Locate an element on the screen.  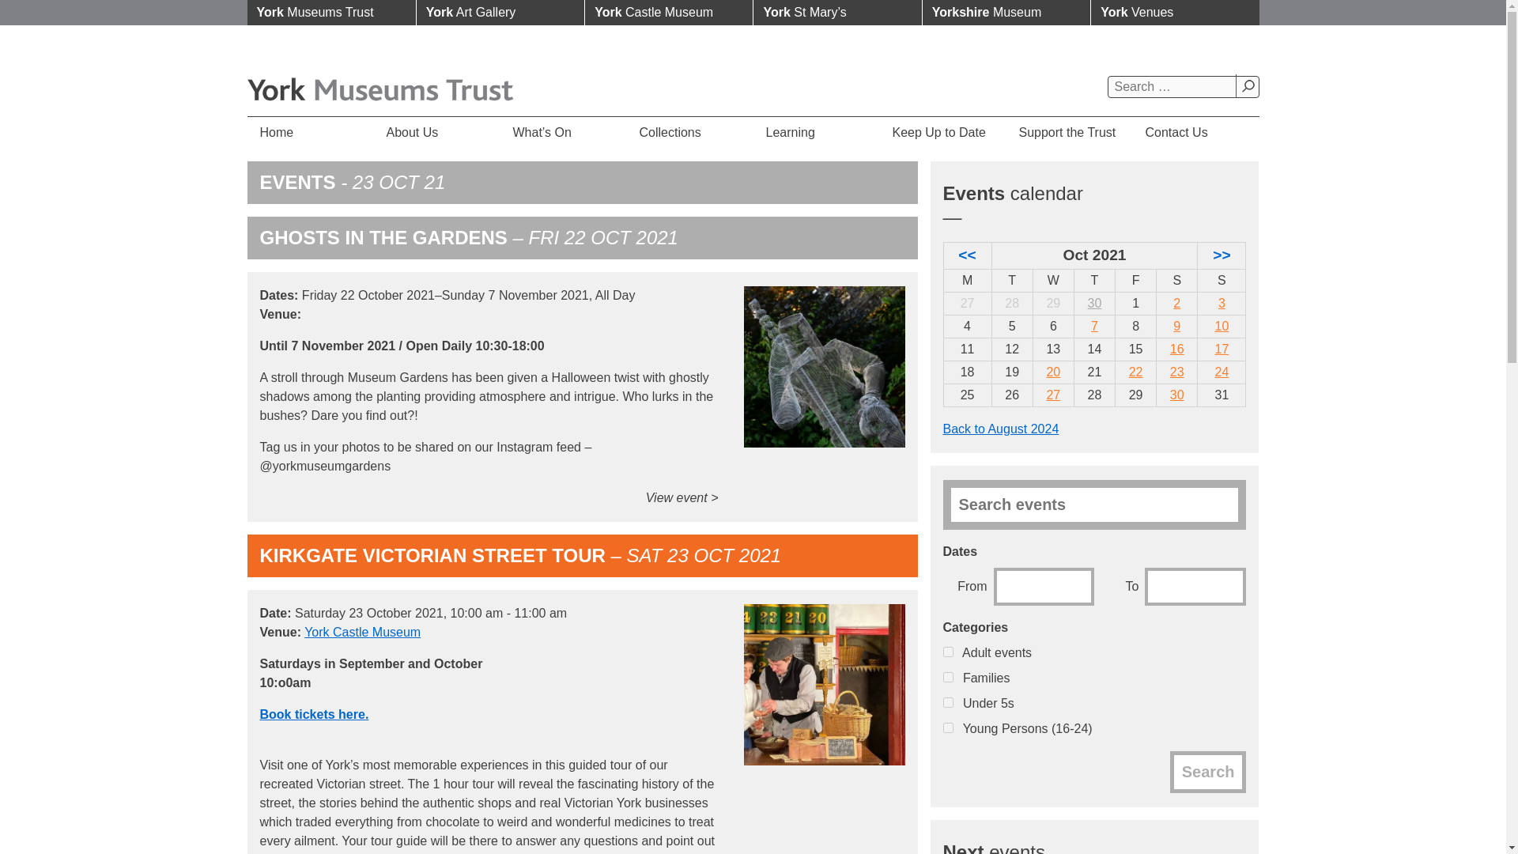
York Castle Museum is located at coordinates (669, 13).